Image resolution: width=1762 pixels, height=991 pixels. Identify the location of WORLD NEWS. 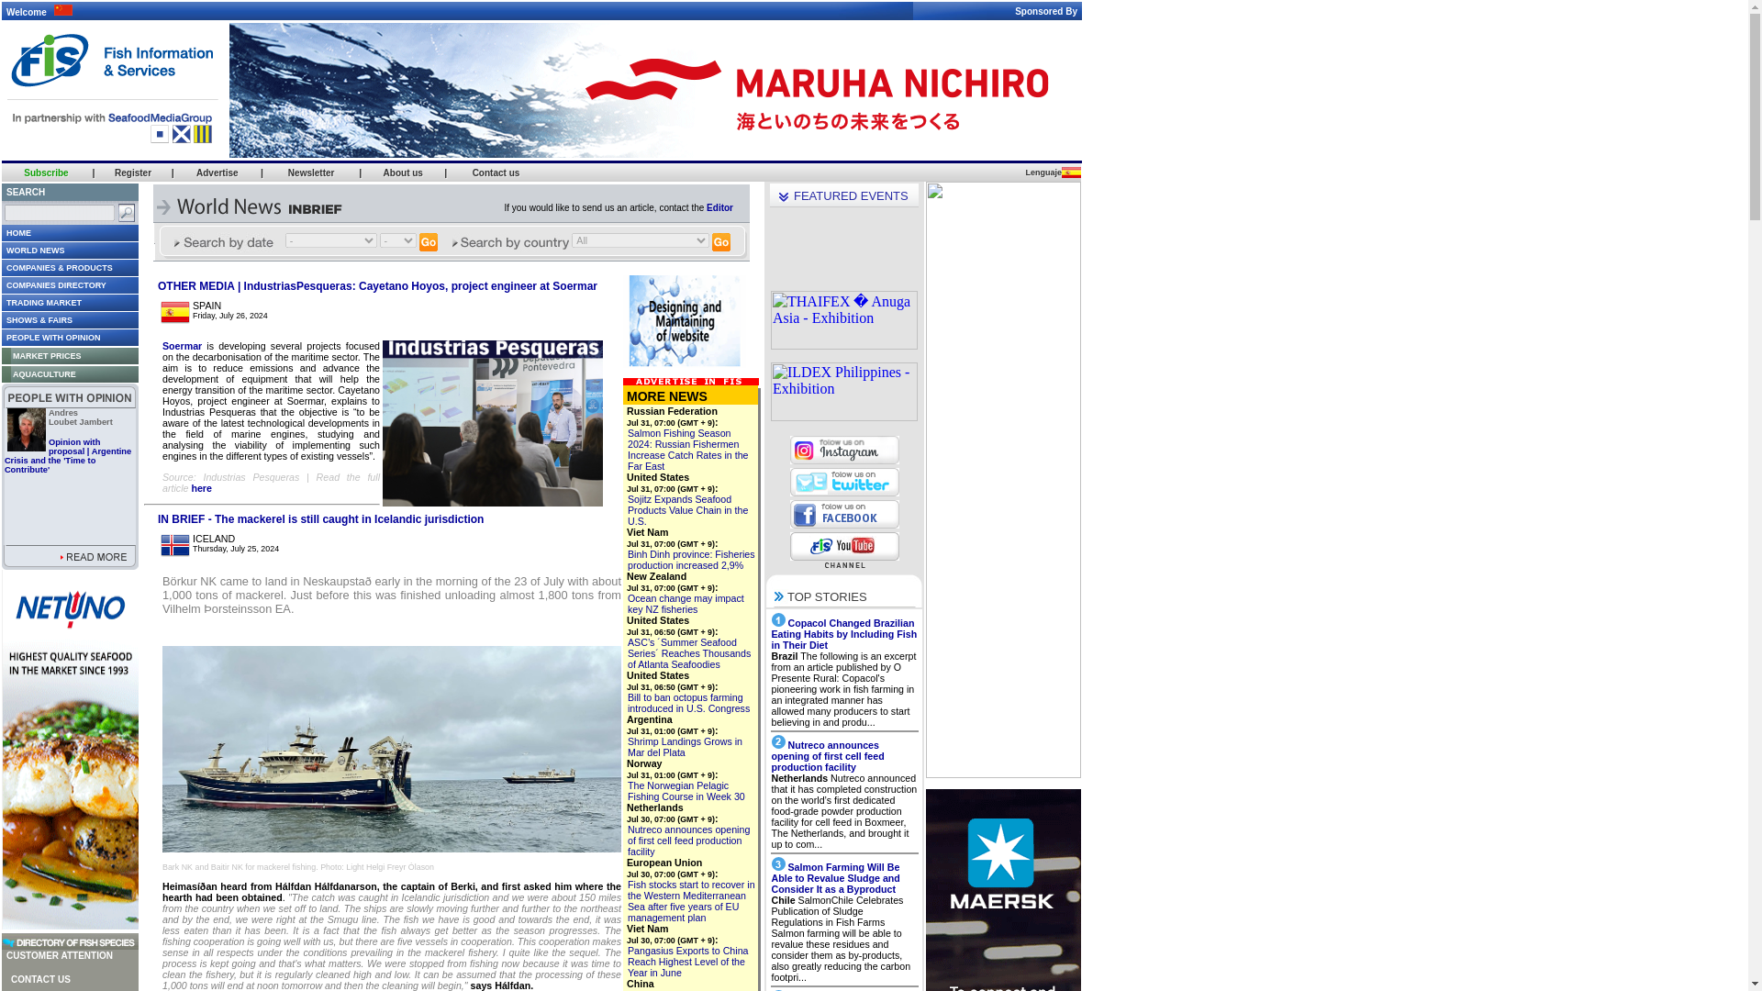
(33, 249).